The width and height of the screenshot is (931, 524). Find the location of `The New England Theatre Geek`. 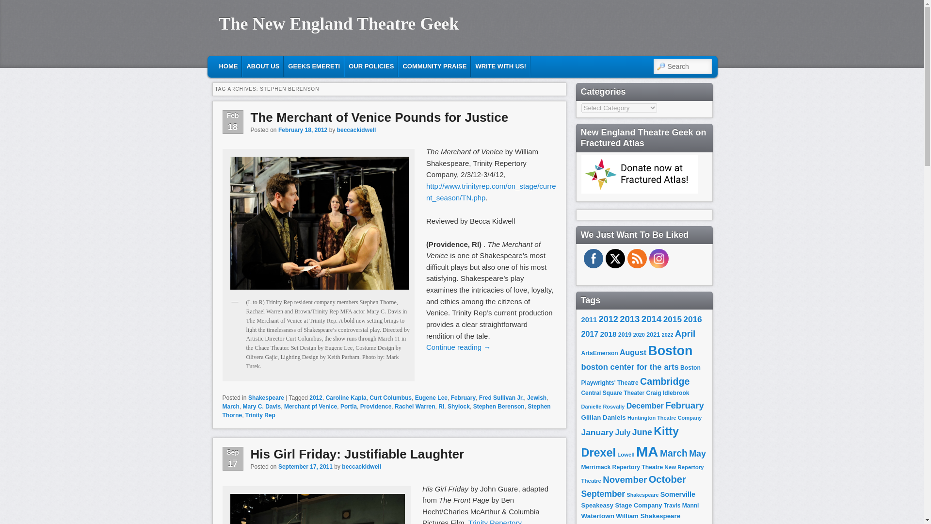

The New England Theatre Geek is located at coordinates (338, 24).